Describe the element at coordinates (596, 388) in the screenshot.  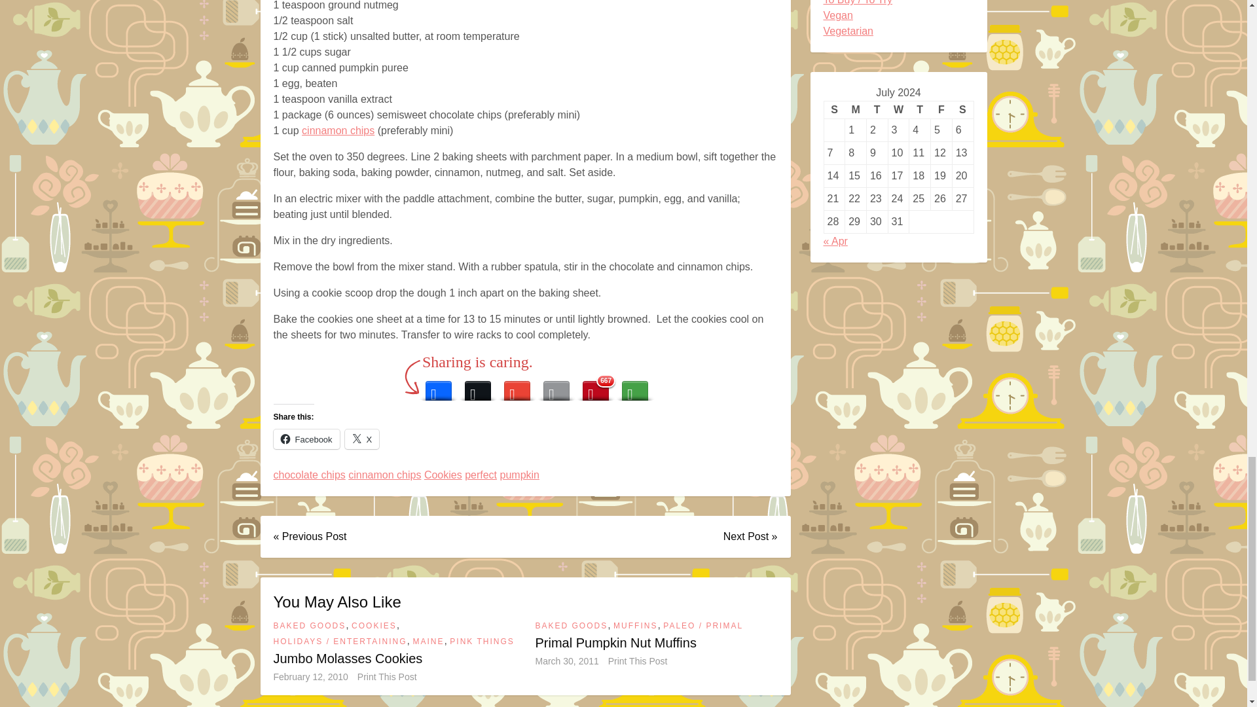
I see `Pinterest` at that location.